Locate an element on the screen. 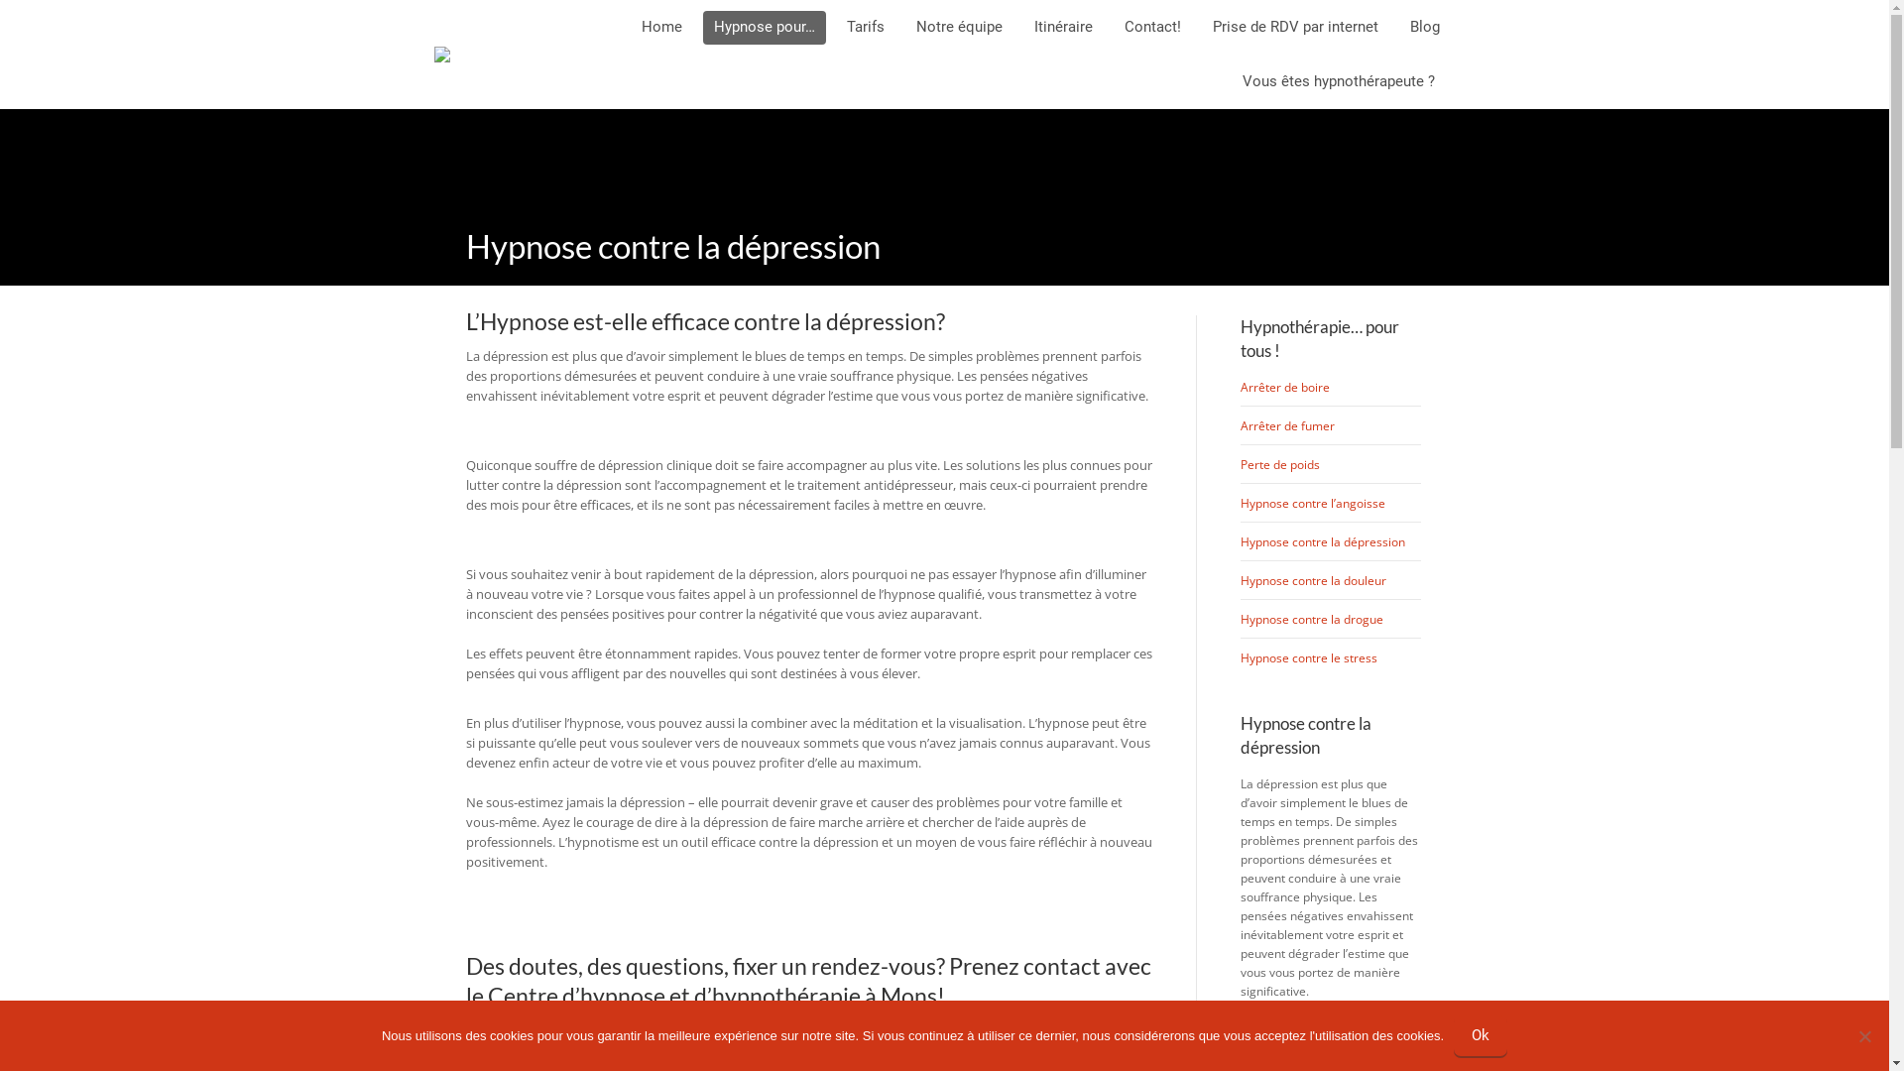 This screenshot has width=1904, height=1071. Blog is located at coordinates (1424, 27).